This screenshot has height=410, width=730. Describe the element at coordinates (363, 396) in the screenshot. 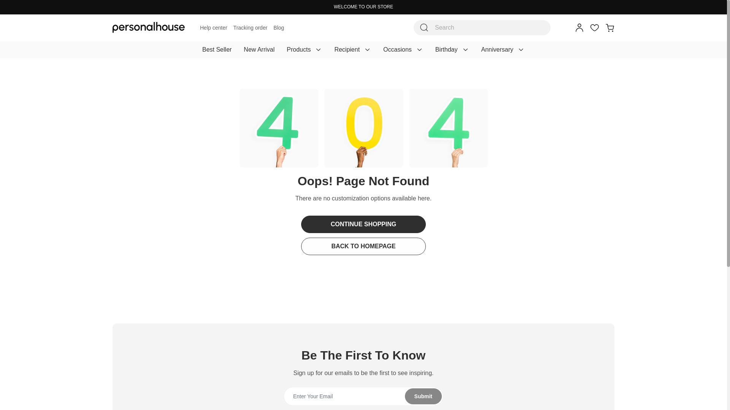

I see `Submit` at that location.